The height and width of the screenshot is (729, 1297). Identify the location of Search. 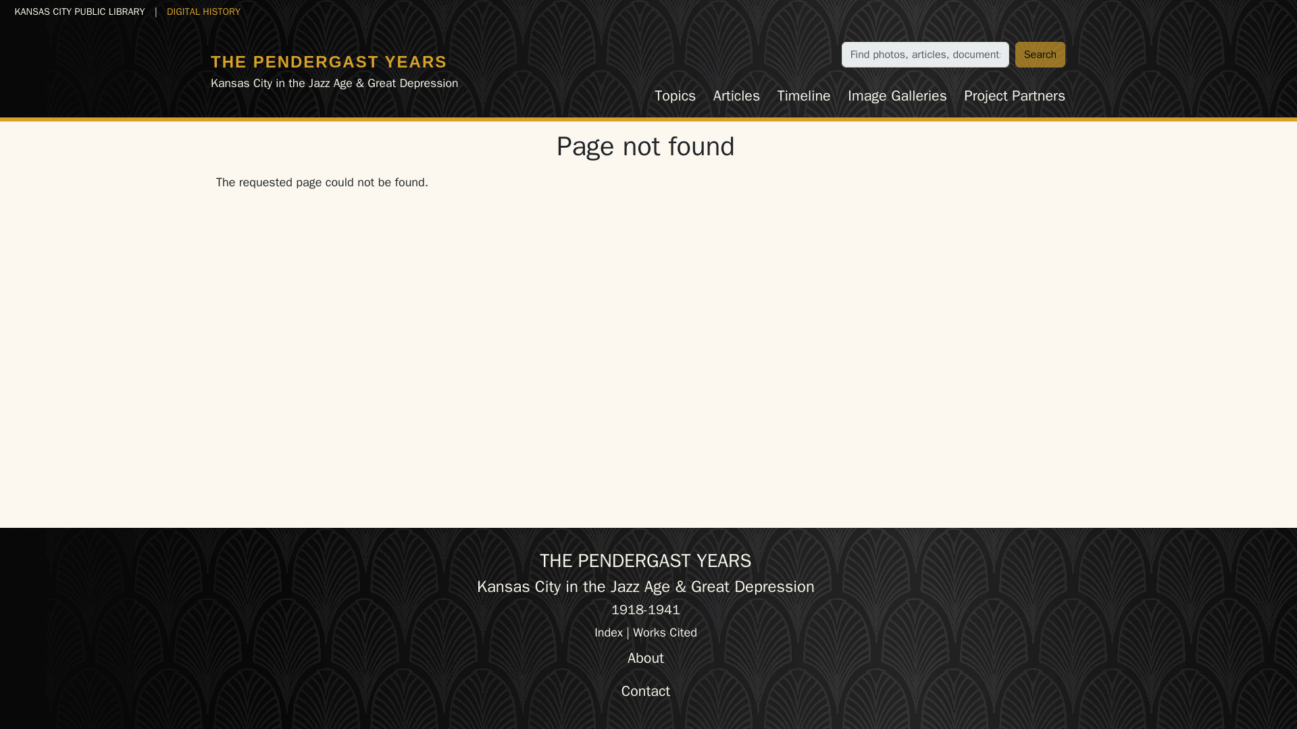
(1040, 54).